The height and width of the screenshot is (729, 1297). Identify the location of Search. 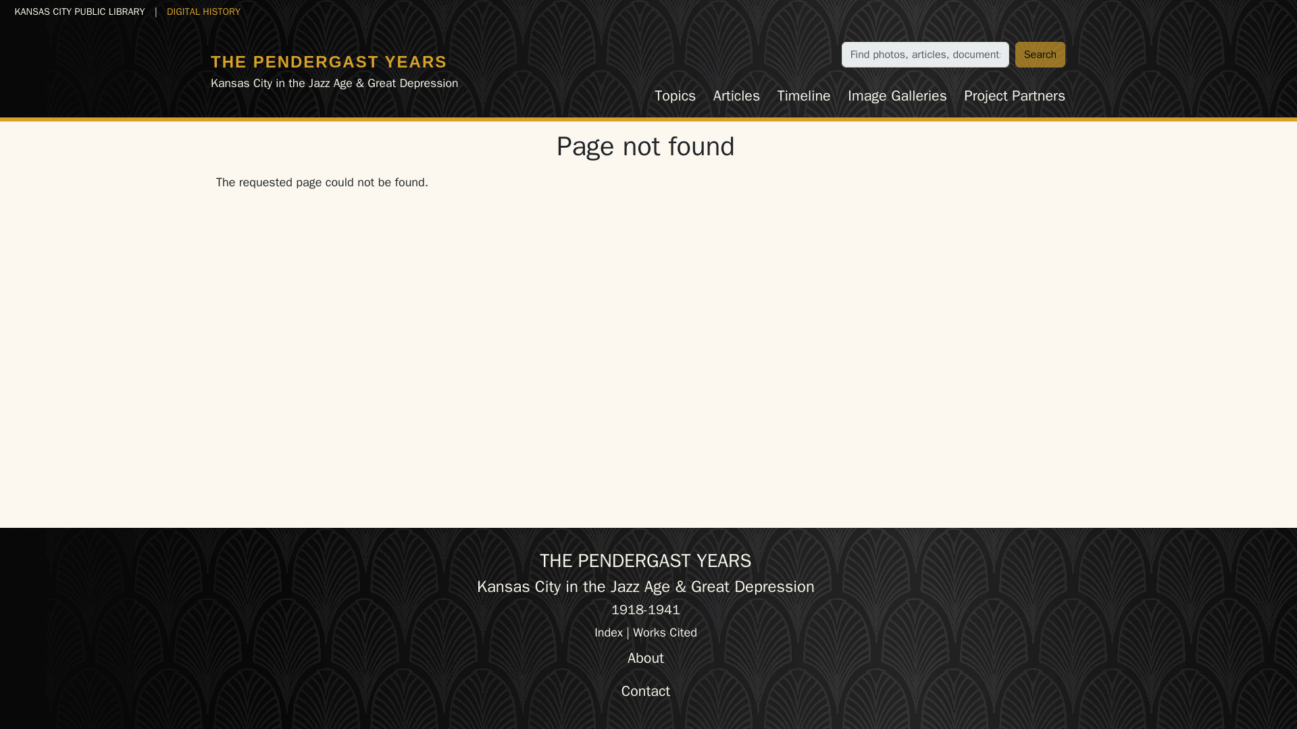
(1040, 54).